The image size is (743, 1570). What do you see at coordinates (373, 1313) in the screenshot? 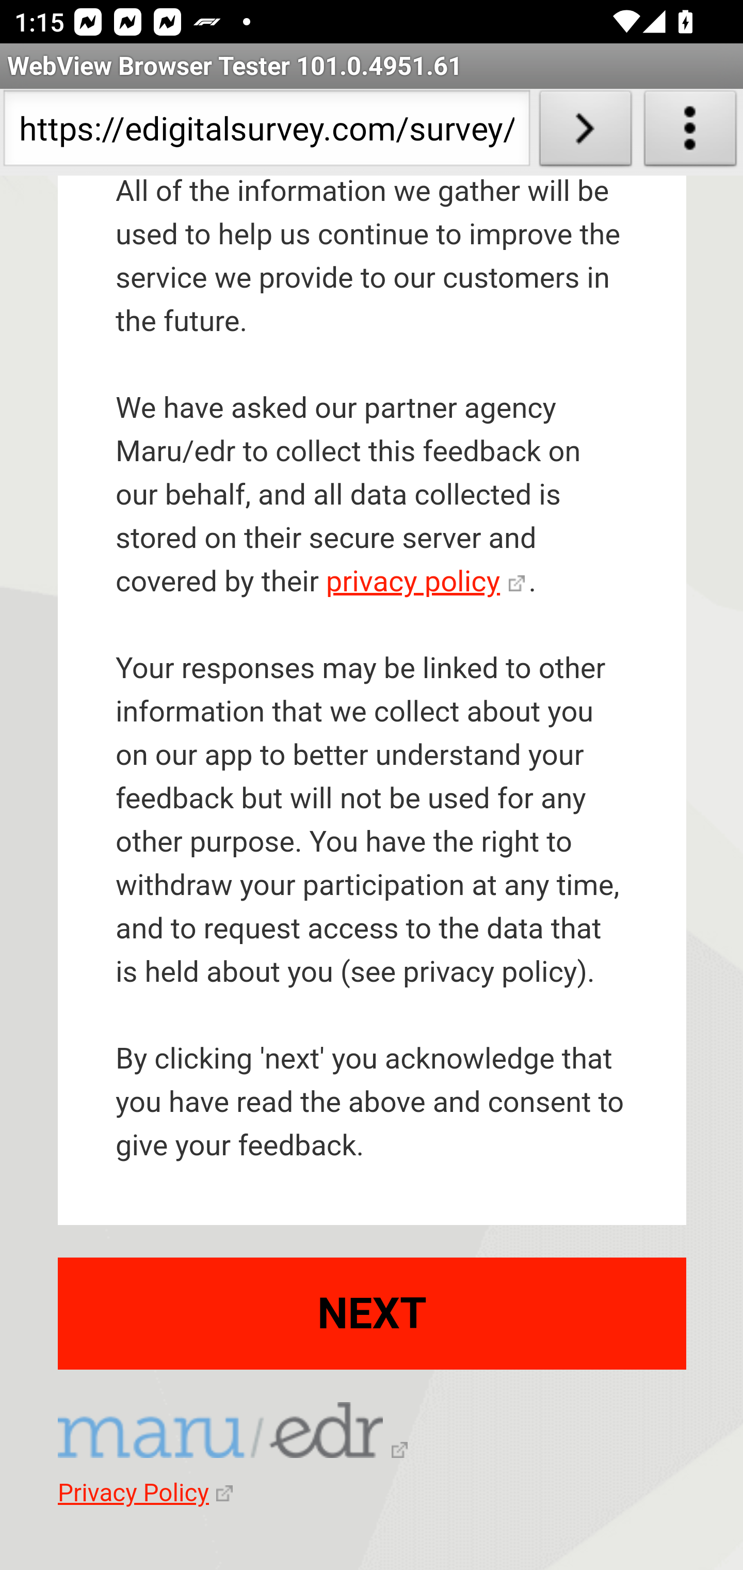
I see `NEXT` at bounding box center [373, 1313].